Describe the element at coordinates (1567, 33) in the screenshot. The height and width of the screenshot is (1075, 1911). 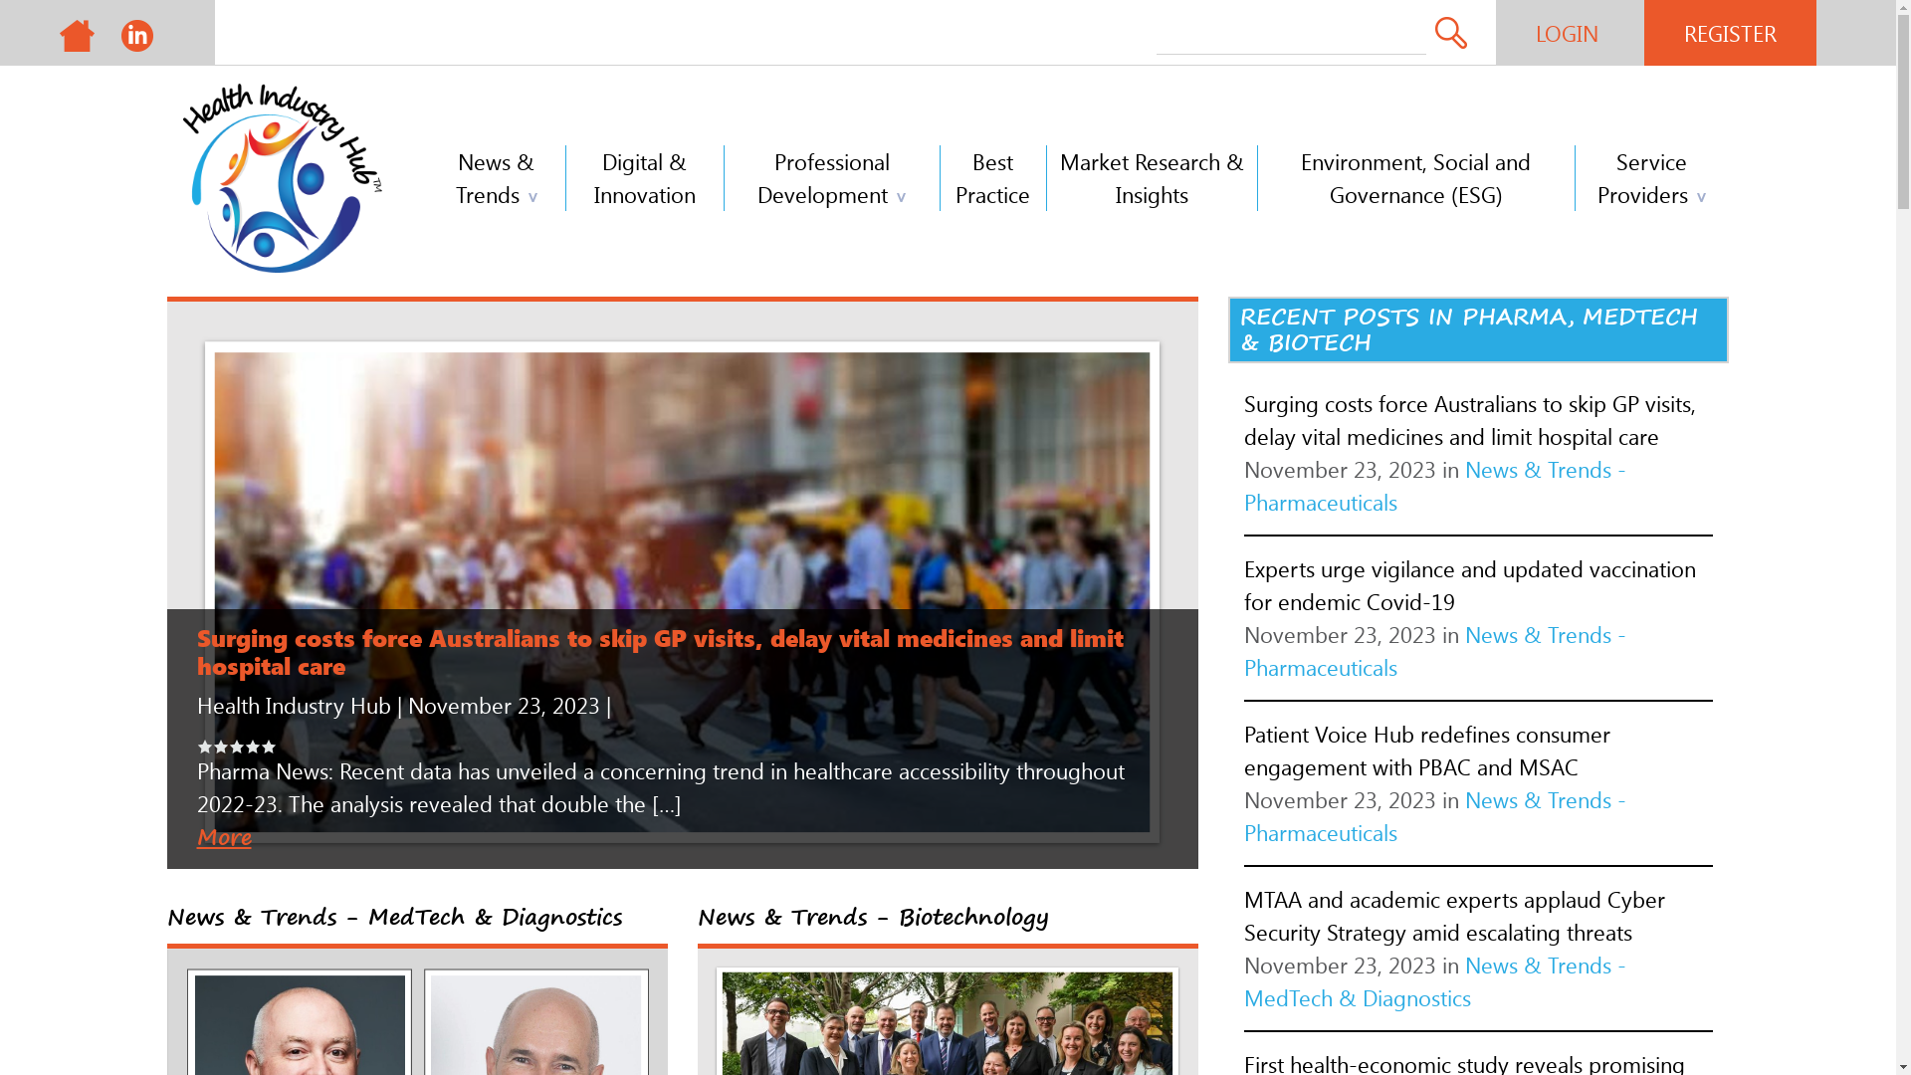
I see `LOGIN` at that location.